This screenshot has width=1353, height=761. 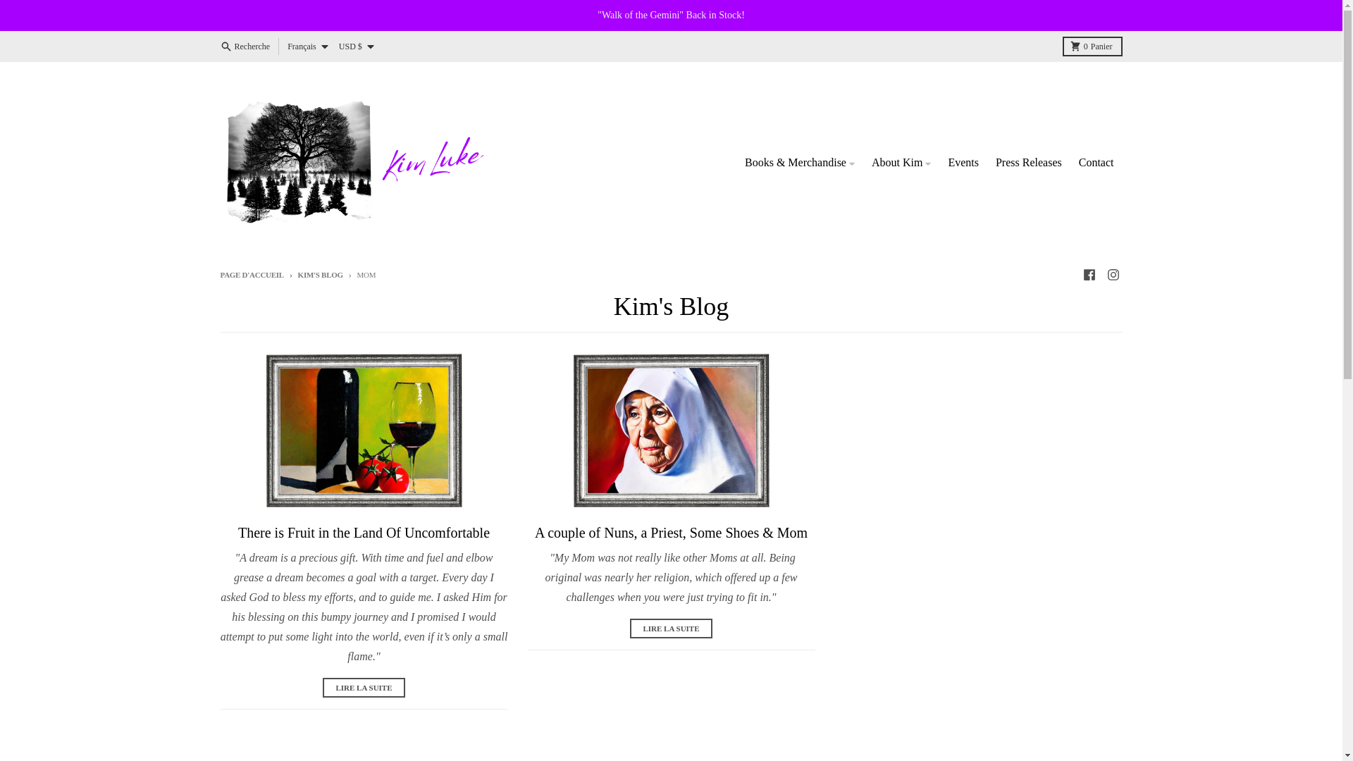 I want to click on Instagram - Kim Luke Books, so click(x=1088, y=274).